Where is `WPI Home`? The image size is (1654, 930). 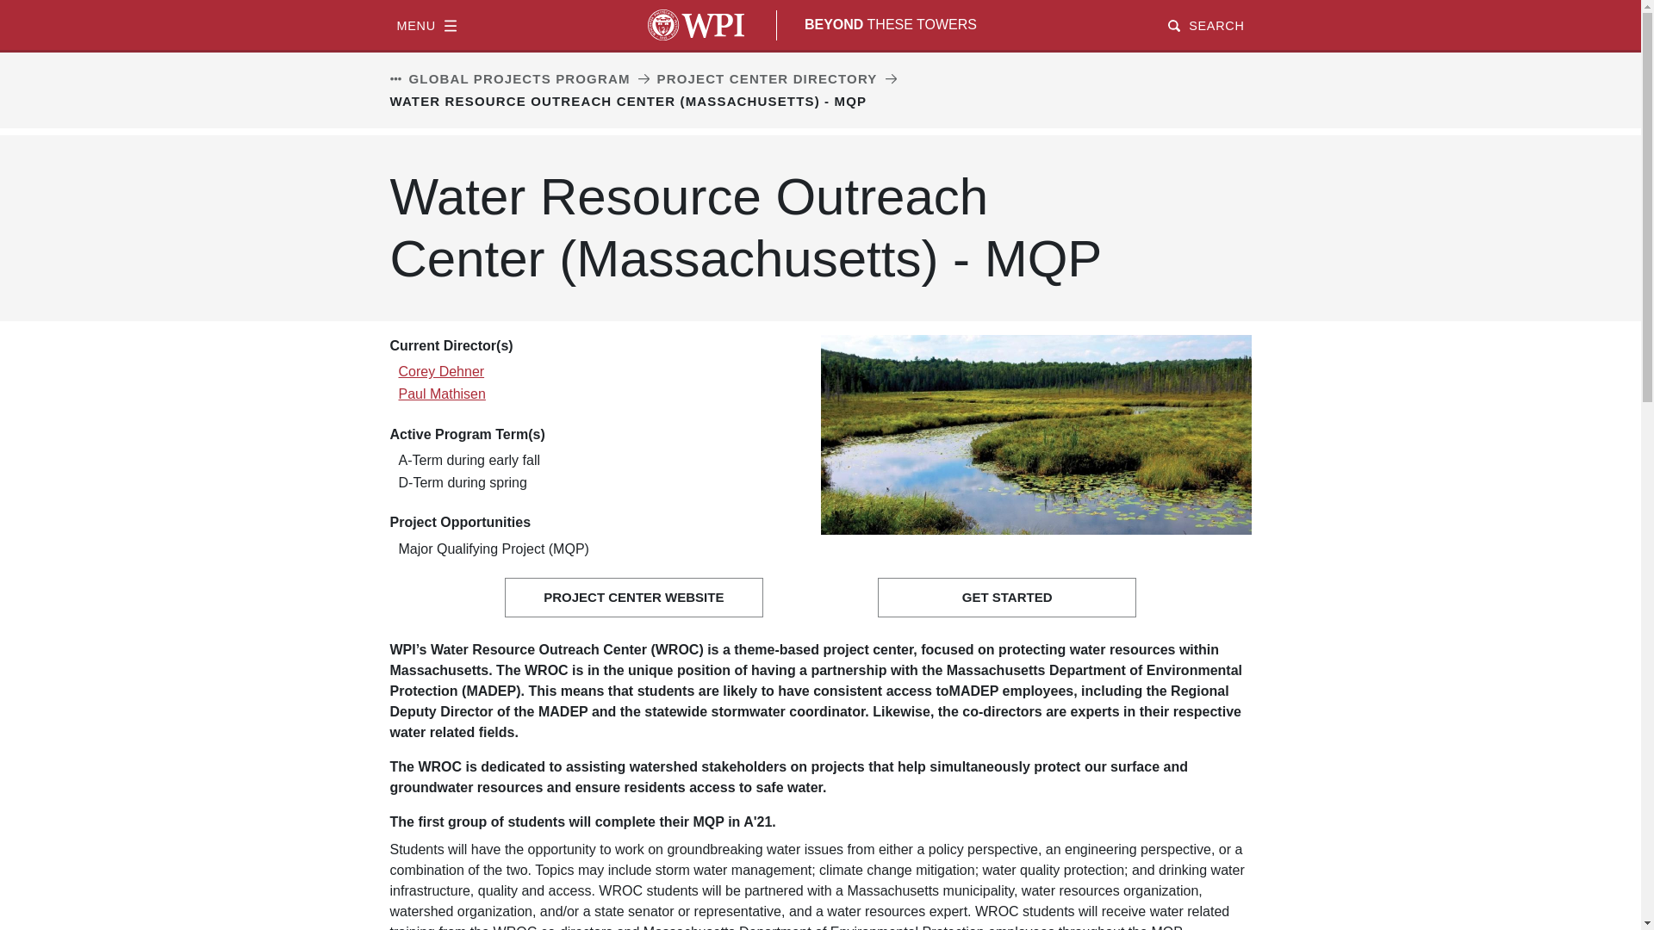 WPI Home is located at coordinates (696, 24).